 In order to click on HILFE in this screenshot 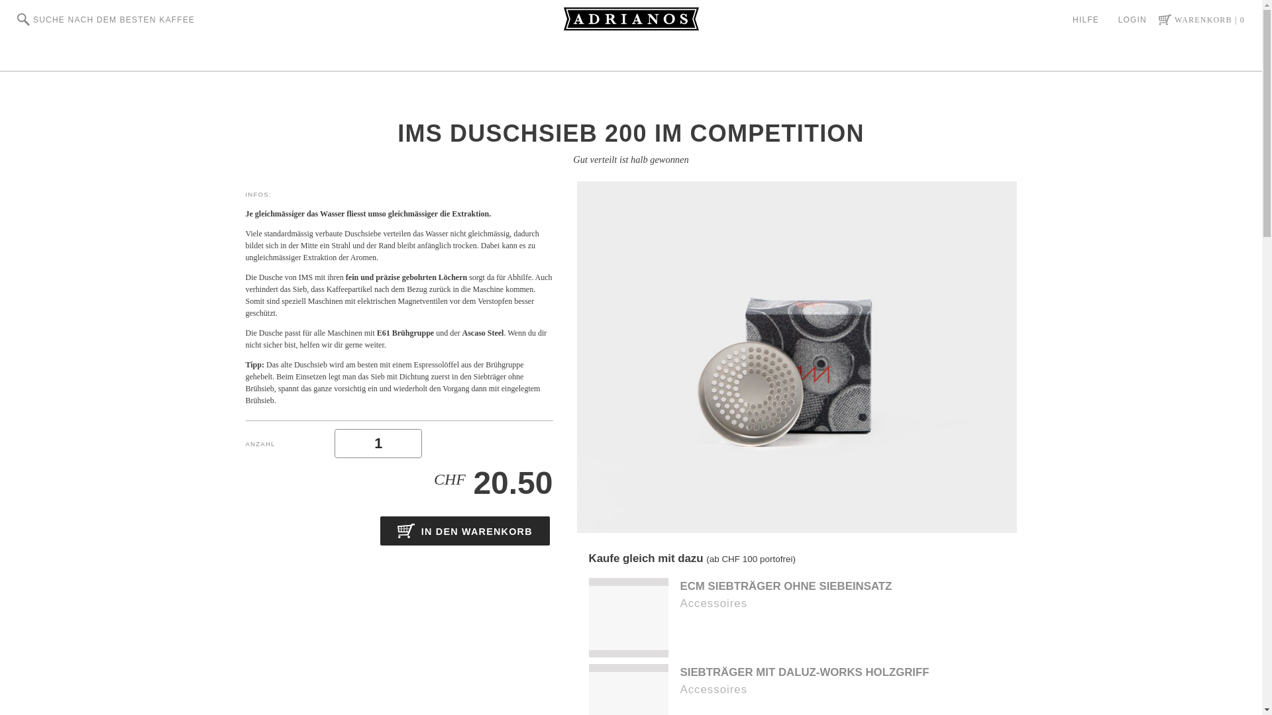, I will do `click(1086, 20)`.